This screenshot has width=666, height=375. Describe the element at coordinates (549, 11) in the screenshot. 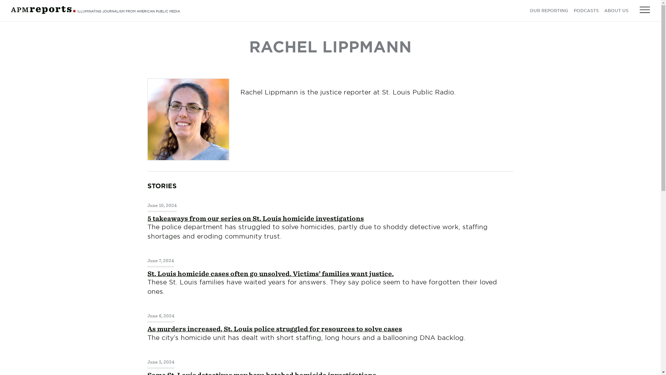

I see `OUR REPORTING` at that location.